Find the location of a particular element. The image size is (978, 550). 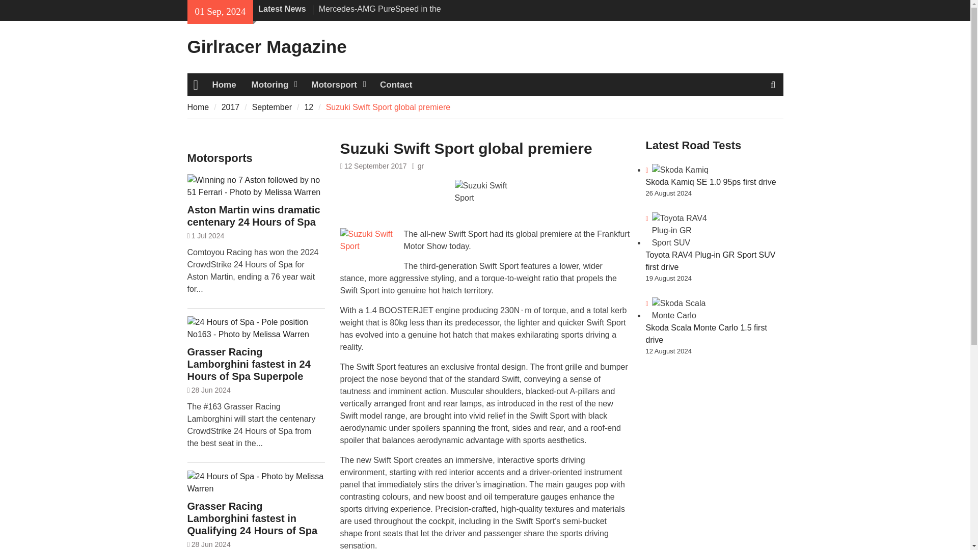

2017 is located at coordinates (230, 107).